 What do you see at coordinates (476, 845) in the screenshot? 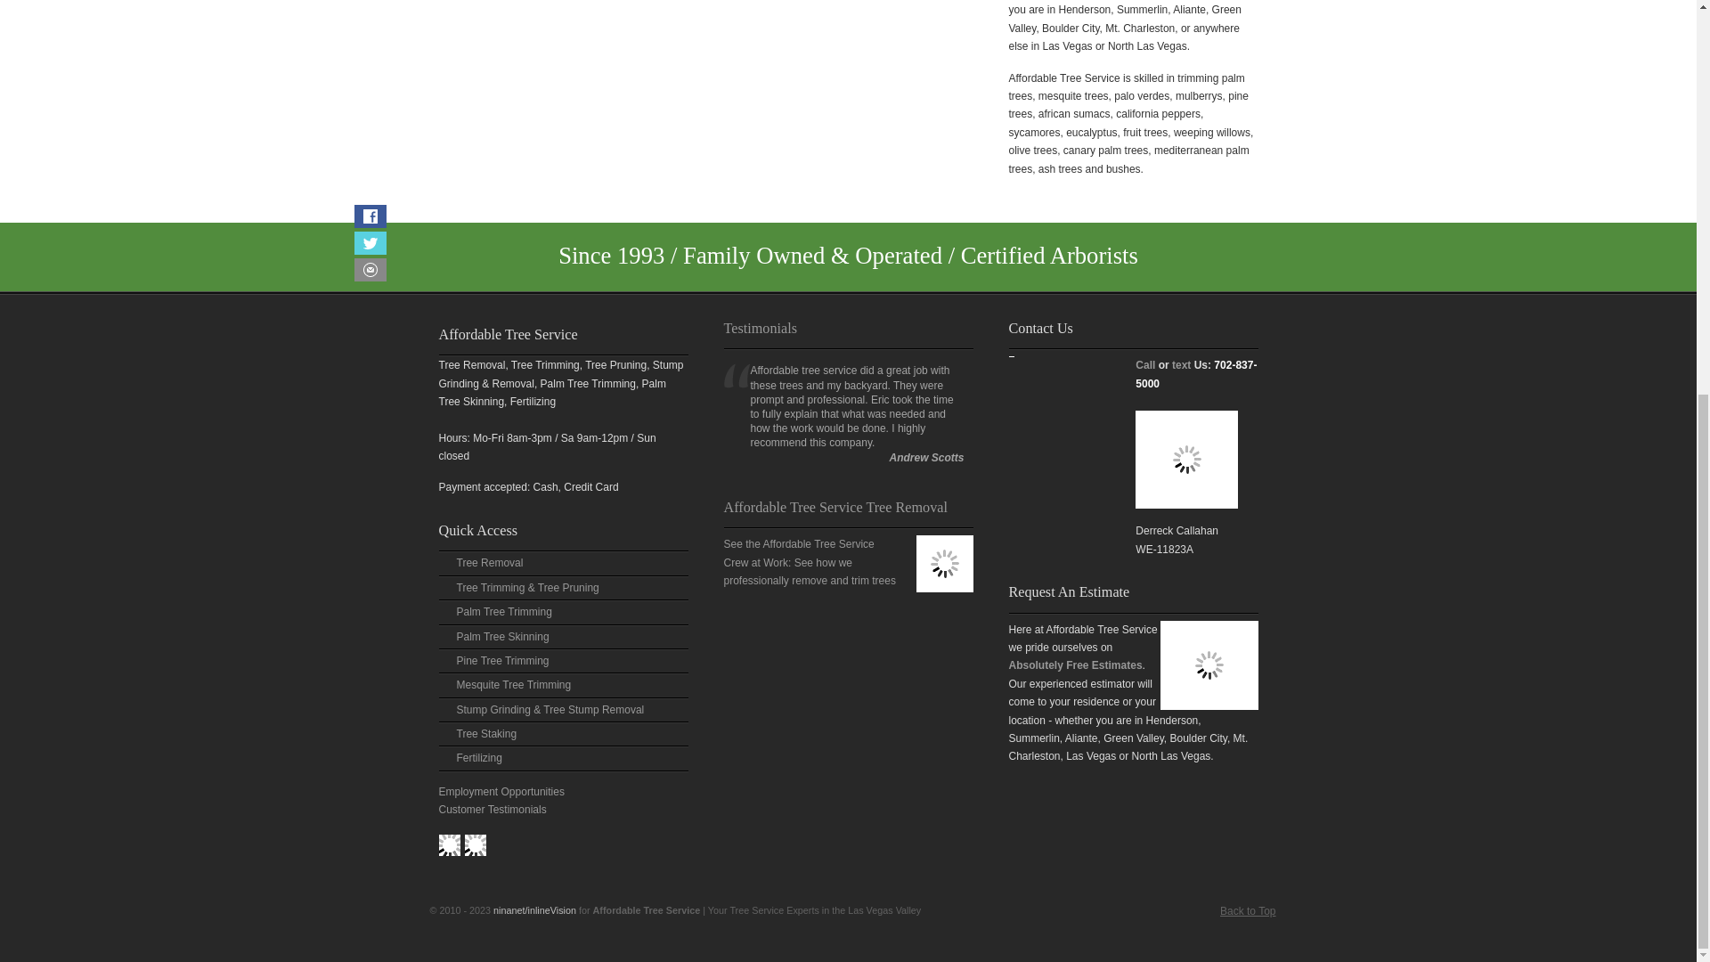
I see `Affordable Tree Service on YouTube` at bounding box center [476, 845].